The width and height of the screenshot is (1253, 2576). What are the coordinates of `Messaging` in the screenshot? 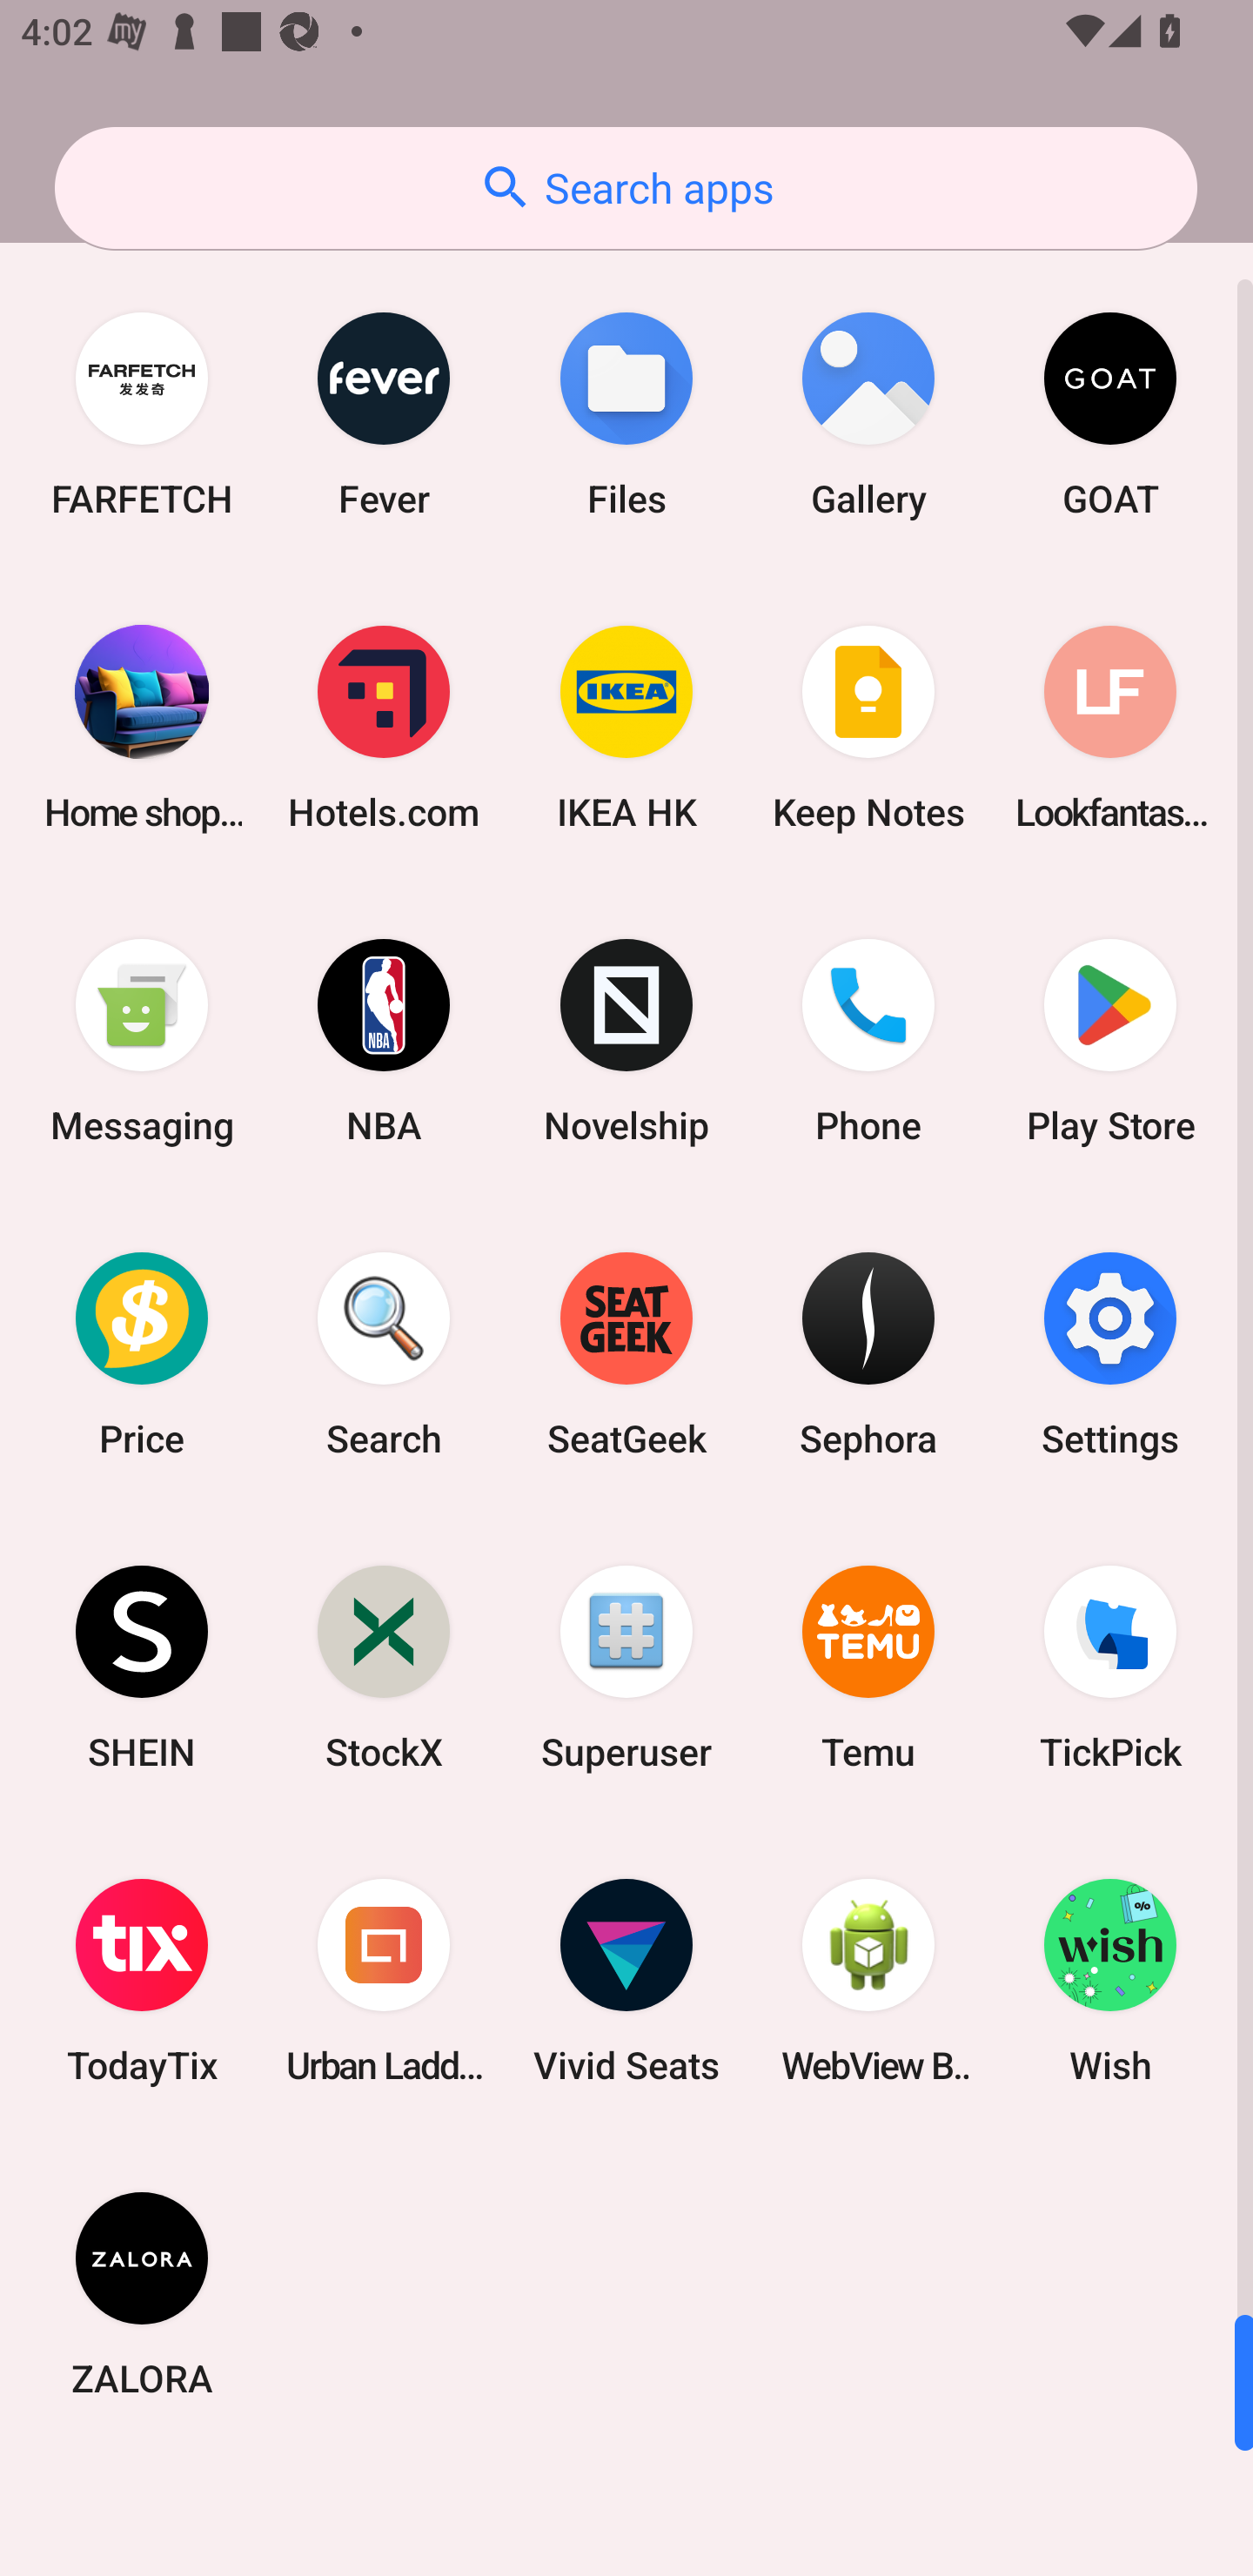 It's located at (142, 1041).